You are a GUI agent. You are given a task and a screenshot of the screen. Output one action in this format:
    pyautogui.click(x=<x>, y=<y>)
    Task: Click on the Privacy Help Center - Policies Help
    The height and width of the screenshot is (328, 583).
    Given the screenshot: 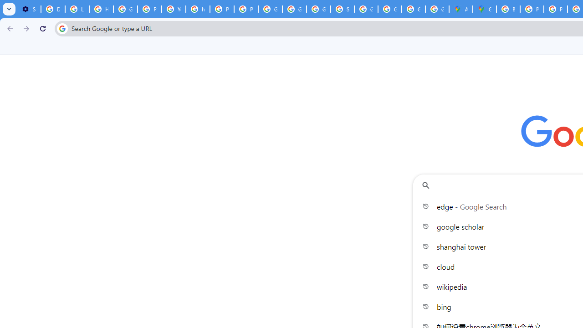 What is the action you would take?
    pyautogui.click(x=149, y=9)
    